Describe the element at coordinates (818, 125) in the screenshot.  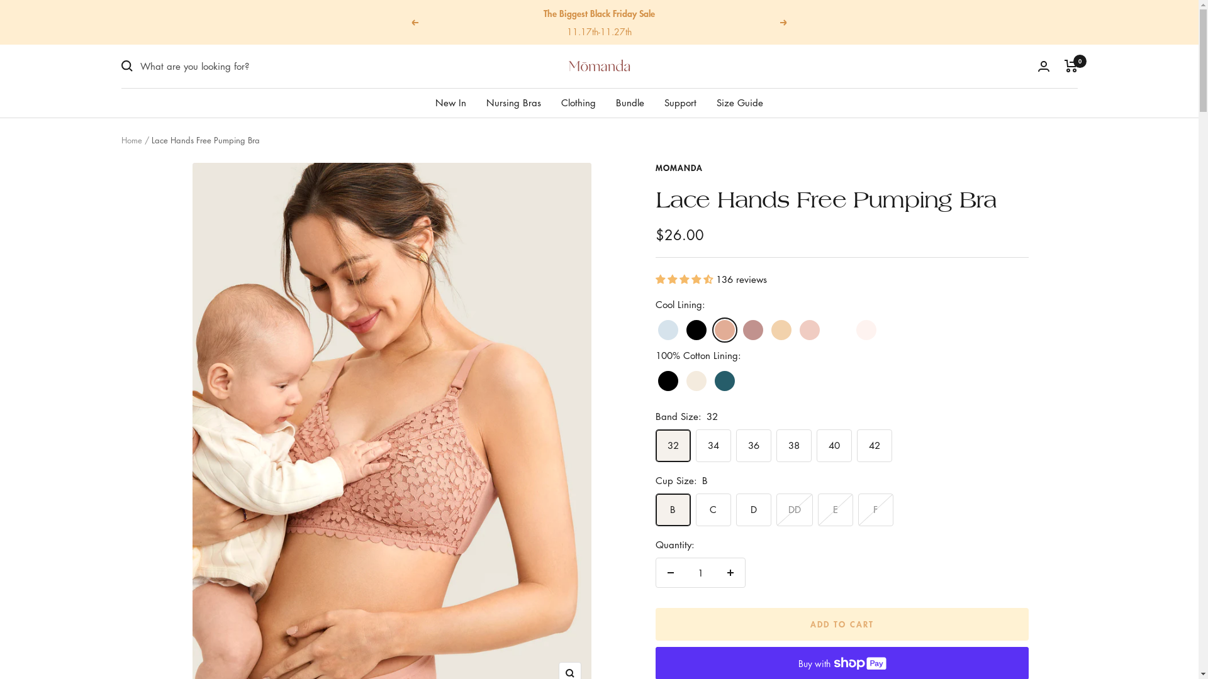
I see `36` at that location.